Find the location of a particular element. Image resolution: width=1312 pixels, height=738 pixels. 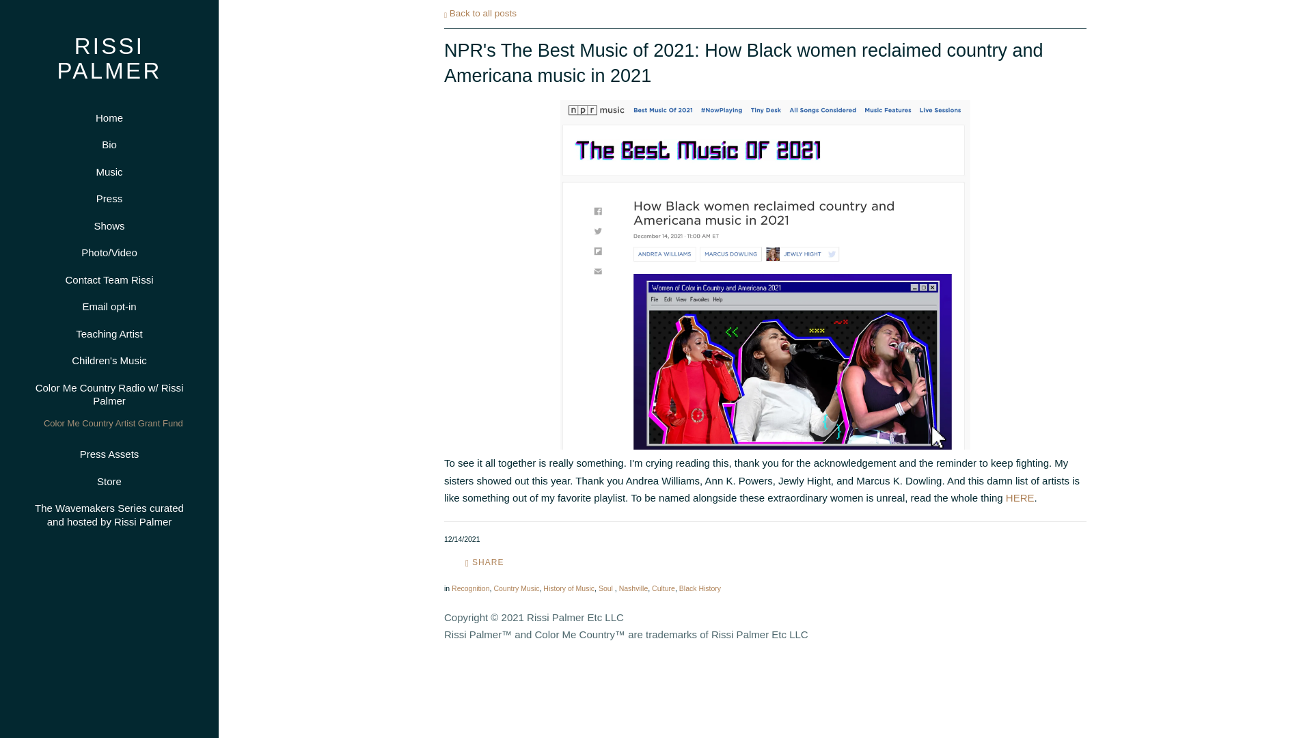

Color Me Country Artist Grant Fund is located at coordinates (112, 422).